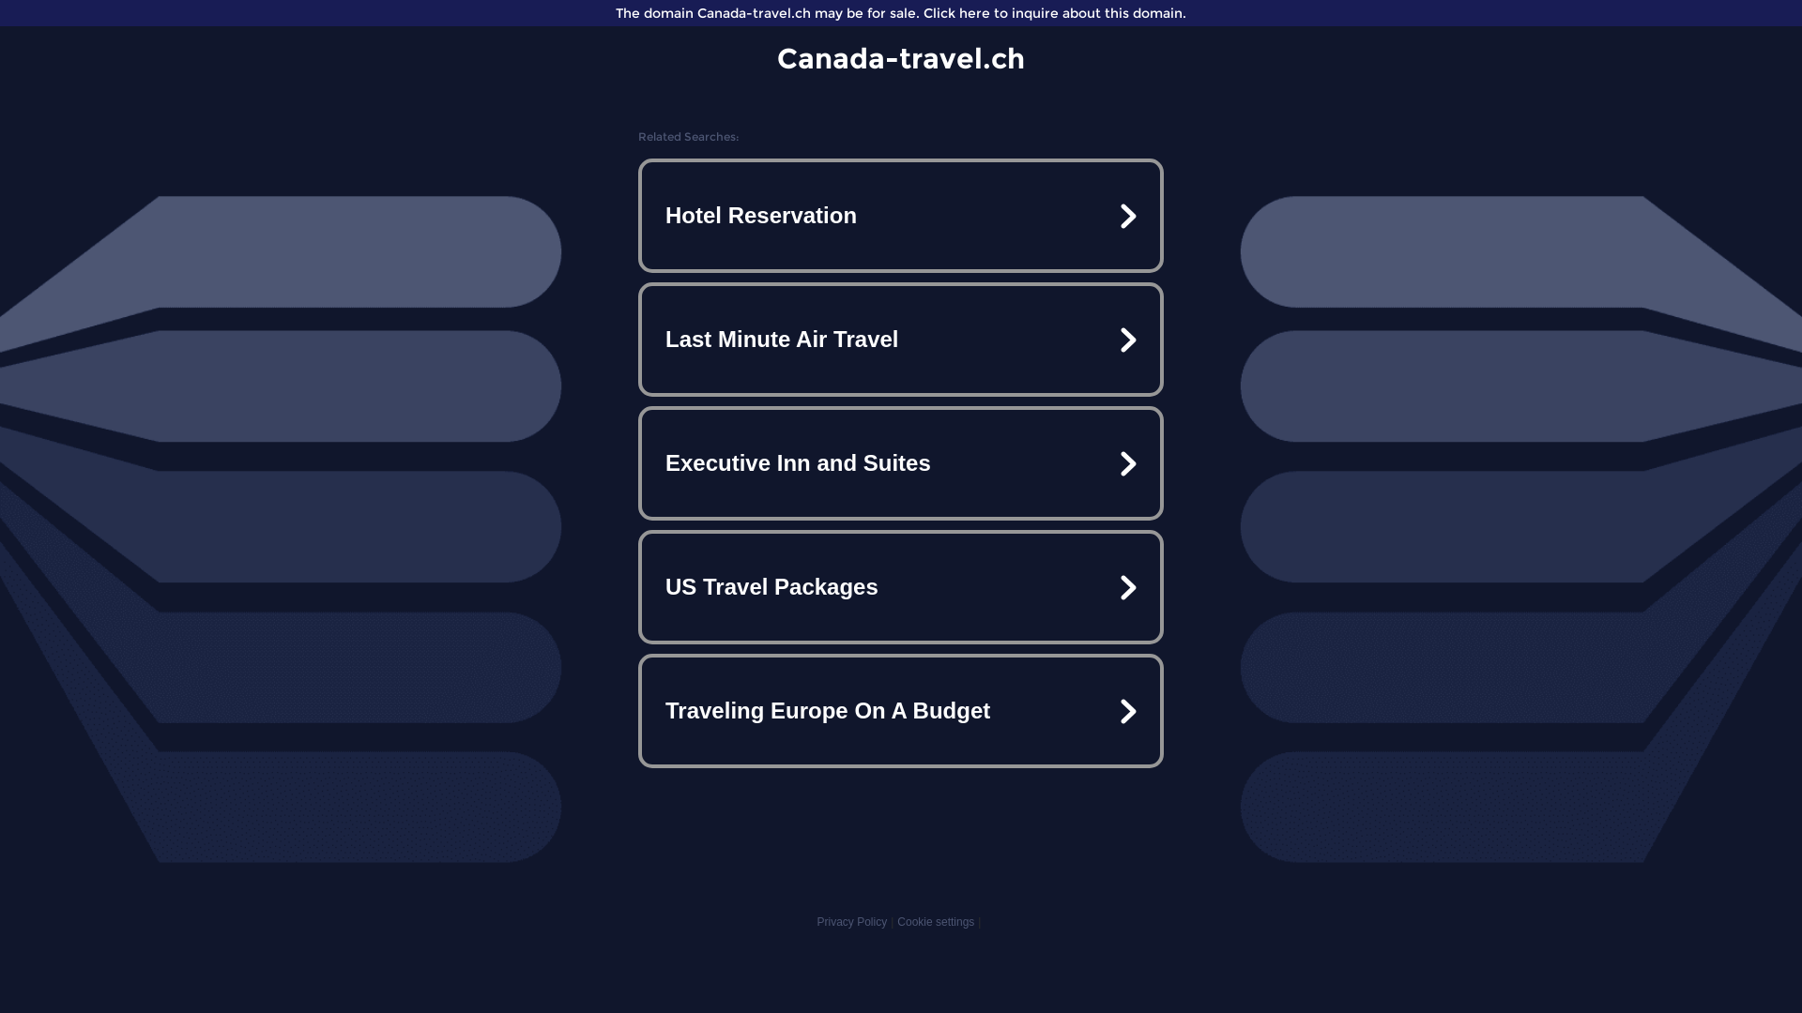  I want to click on Privacy Policy, so click(852, 922).